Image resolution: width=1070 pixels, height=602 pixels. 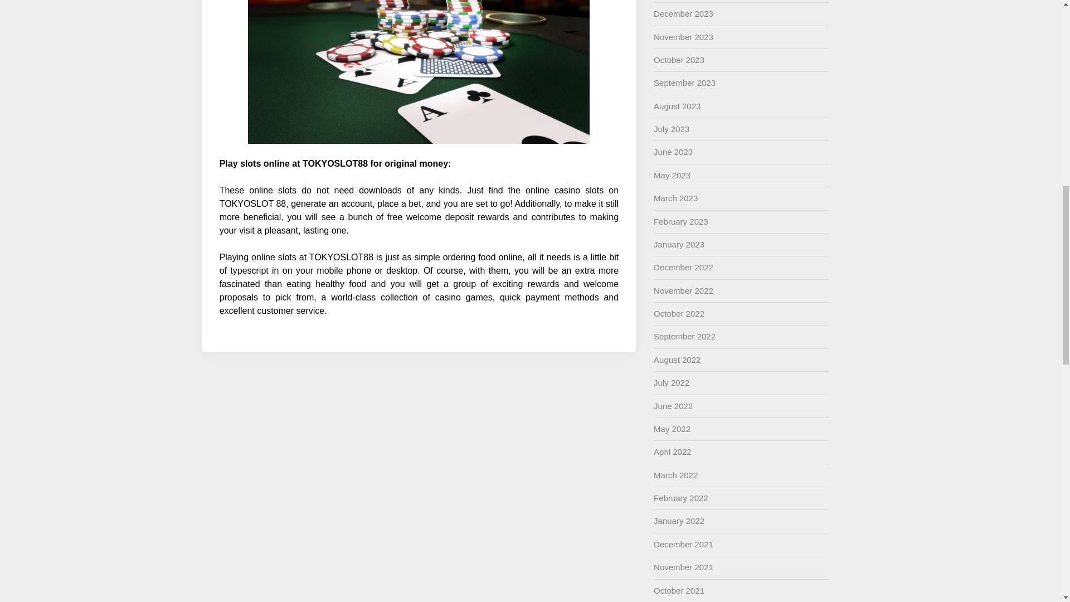 I want to click on October 2022, so click(x=679, y=313).